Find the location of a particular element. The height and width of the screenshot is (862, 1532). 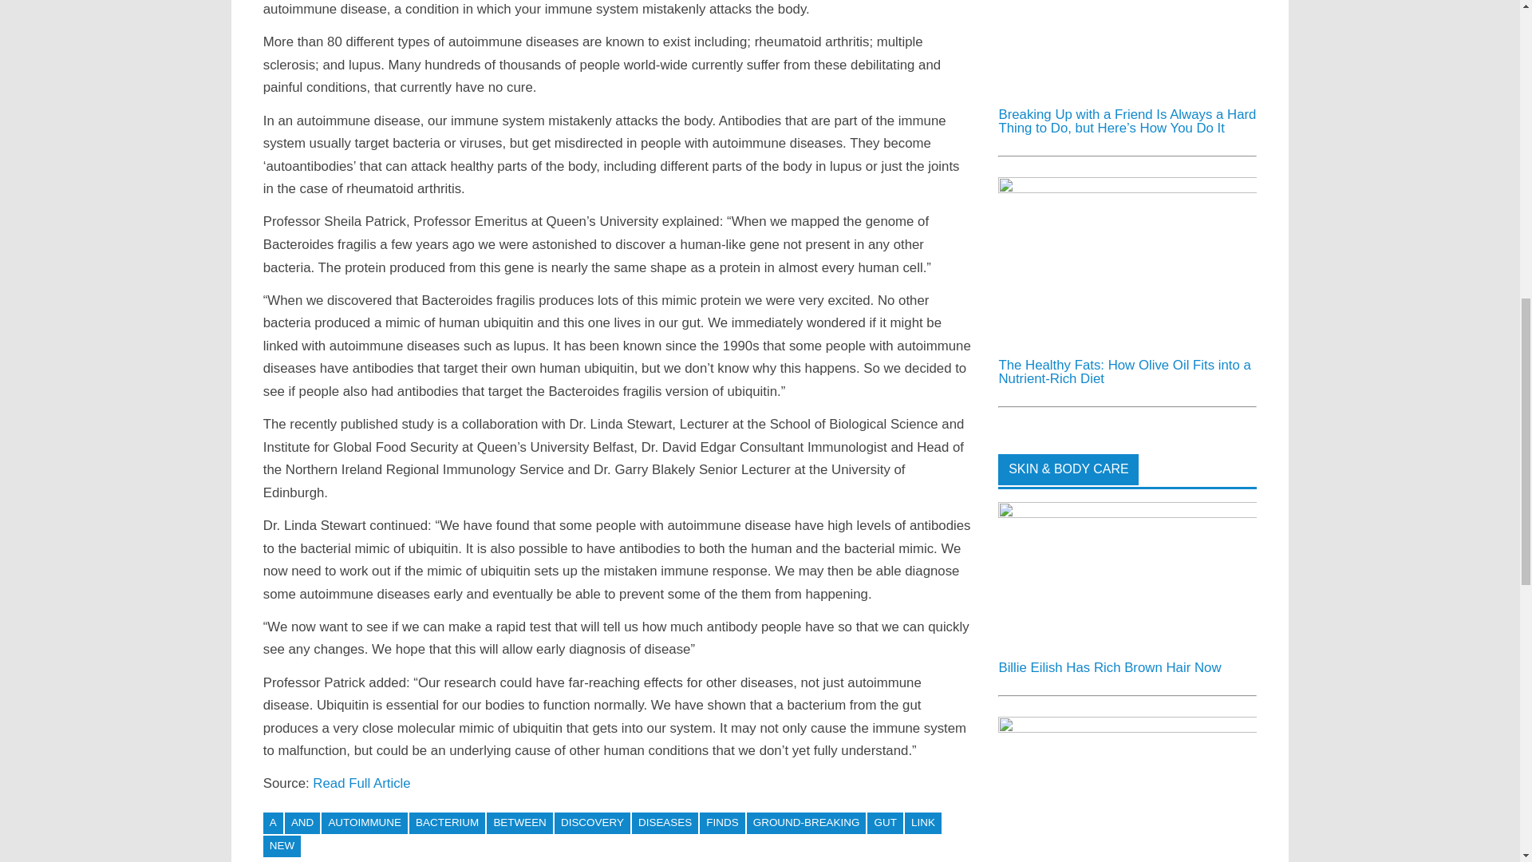

Billie Eilish Has Rich Brown Hair Now is located at coordinates (1127, 575).